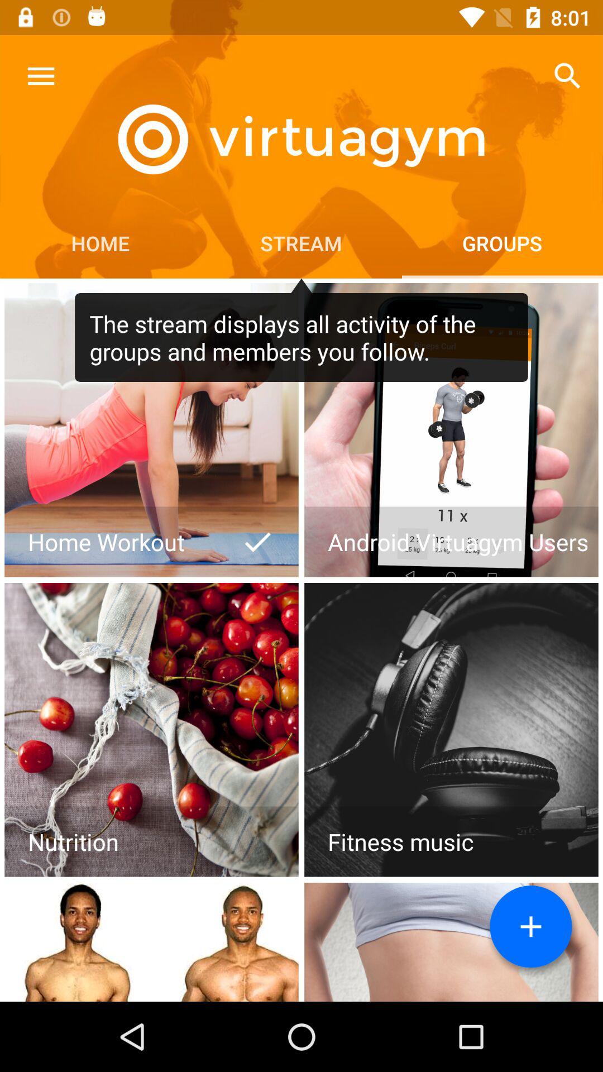 This screenshot has height=1072, width=603. Describe the element at coordinates (151, 430) in the screenshot. I see `open up group` at that location.